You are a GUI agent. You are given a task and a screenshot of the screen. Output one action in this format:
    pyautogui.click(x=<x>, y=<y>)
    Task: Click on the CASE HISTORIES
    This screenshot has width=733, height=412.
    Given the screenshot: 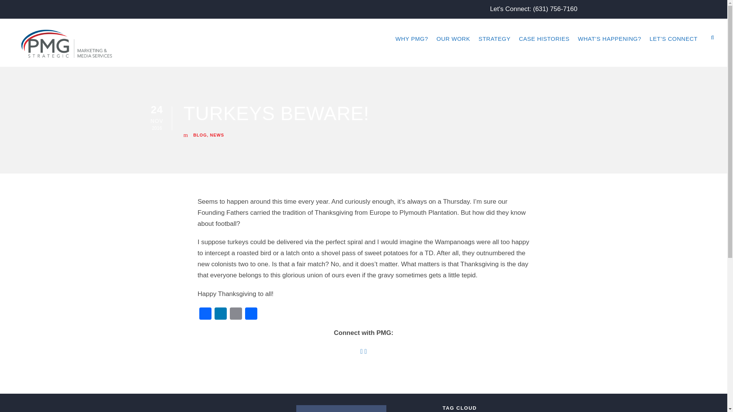 What is the action you would take?
    pyautogui.click(x=544, y=47)
    